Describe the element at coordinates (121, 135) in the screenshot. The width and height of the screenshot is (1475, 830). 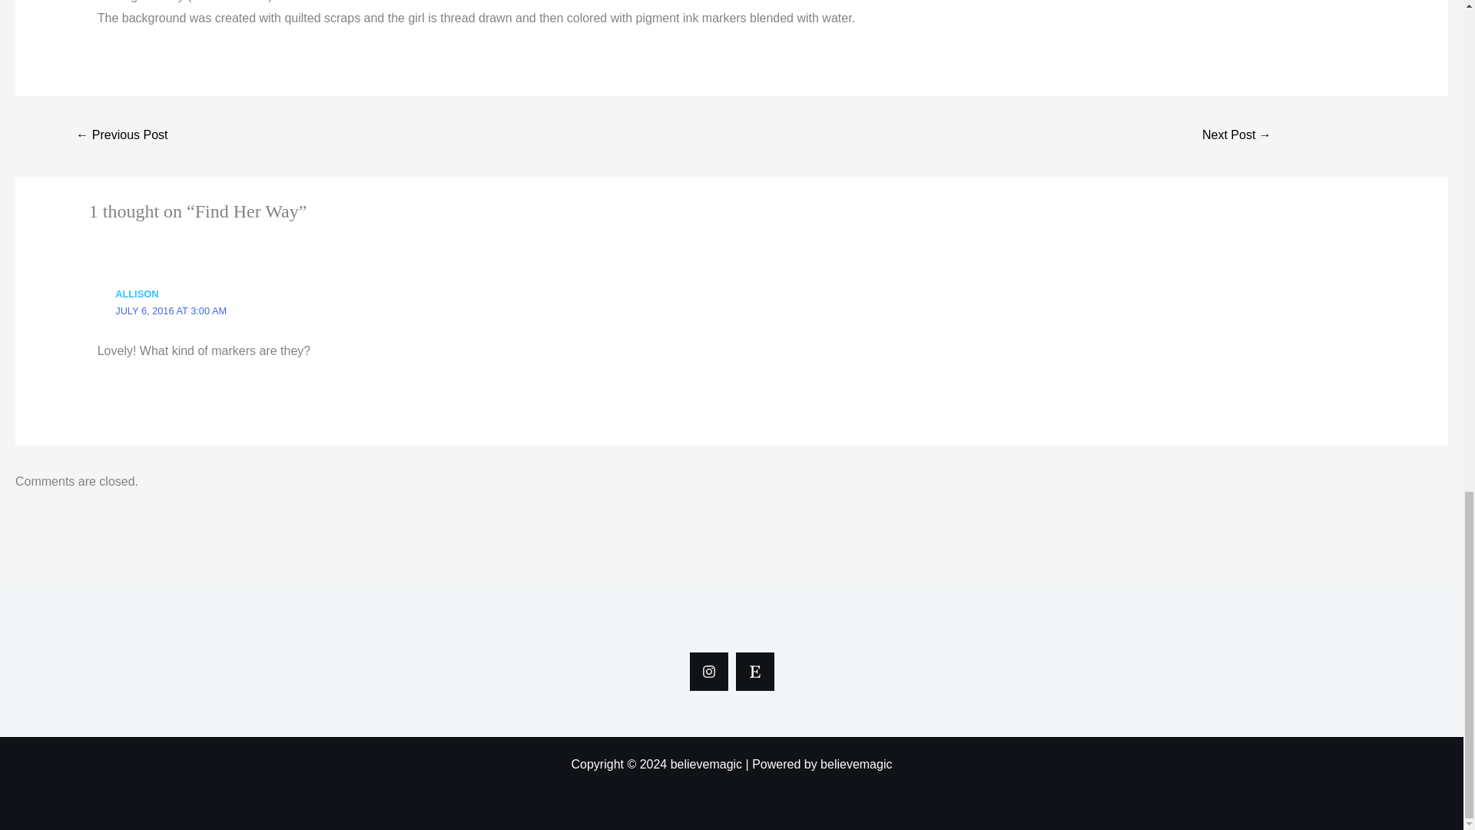
I see `Love Fills Her Heart` at that location.